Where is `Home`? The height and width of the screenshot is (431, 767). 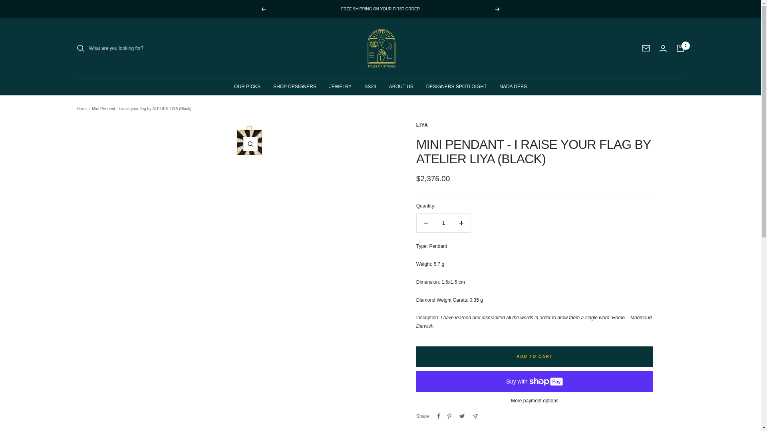
Home is located at coordinates (82, 109).